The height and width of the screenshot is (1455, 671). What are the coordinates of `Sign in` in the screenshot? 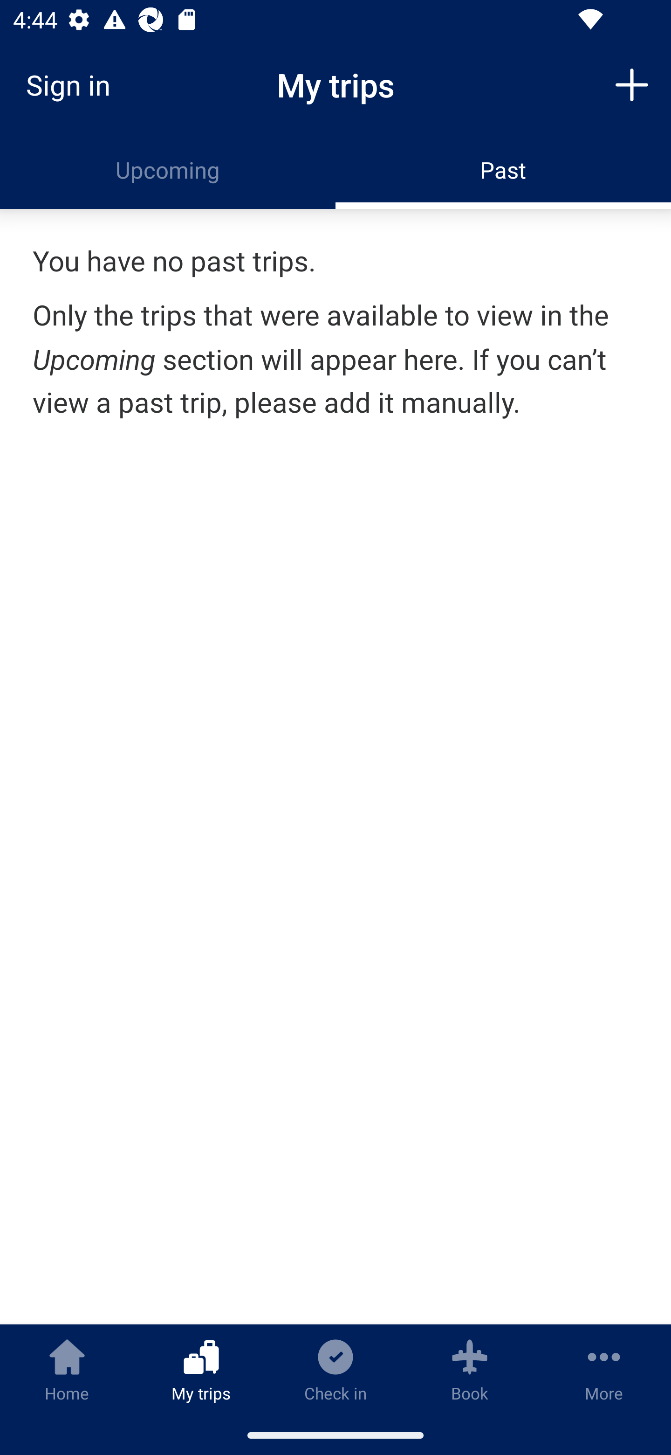 It's located at (75, 85).